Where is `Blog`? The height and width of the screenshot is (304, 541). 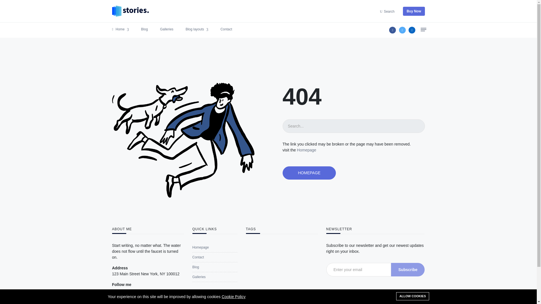
Blog is located at coordinates (144, 29).